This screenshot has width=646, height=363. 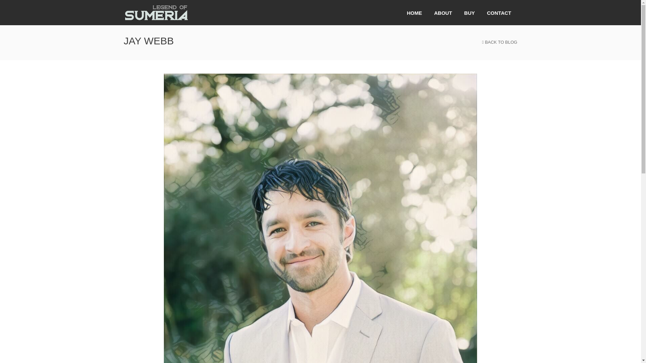 What do you see at coordinates (443, 12) in the screenshot?
I see `ABOUT` at bounding box center [443, 12].